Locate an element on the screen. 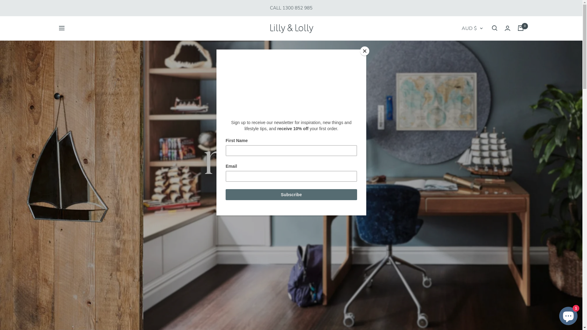 The height and width of the screenshot is (330, 587). AZN is located at coordinates (466, 128).